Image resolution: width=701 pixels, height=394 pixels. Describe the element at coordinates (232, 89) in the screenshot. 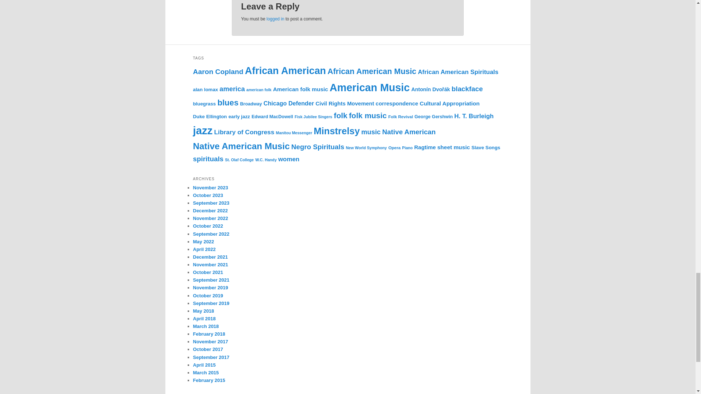

I see `america` at that location.